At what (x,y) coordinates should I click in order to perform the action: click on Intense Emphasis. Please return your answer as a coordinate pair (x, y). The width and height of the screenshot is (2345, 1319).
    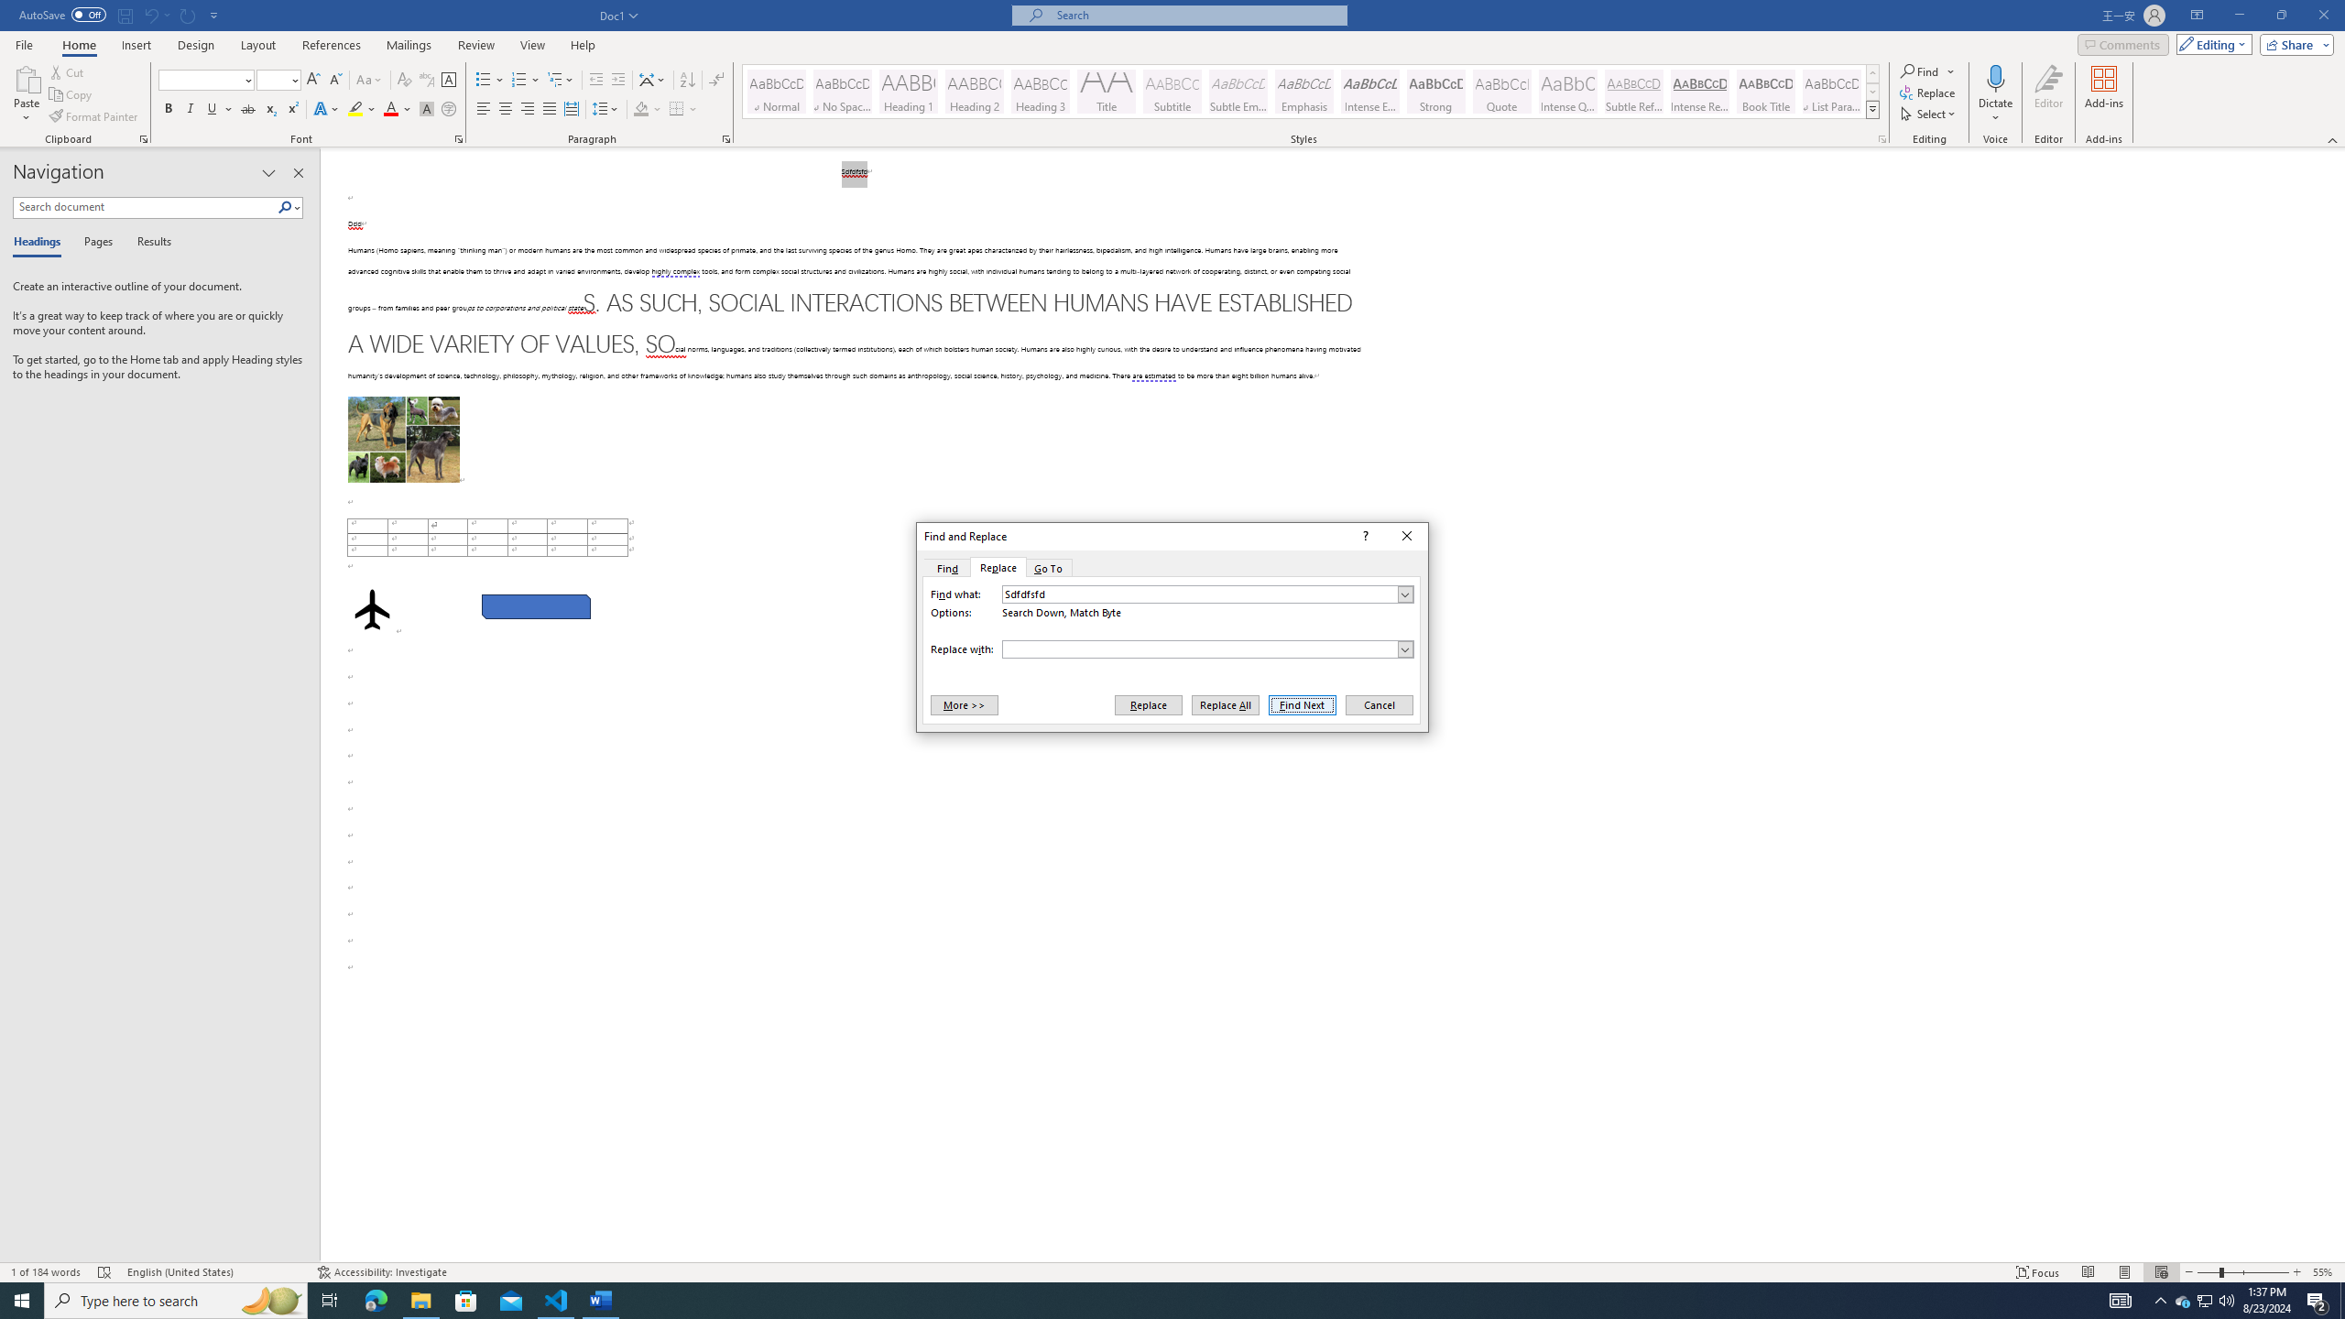
    Looking at the image, I should click on (1369, 92).